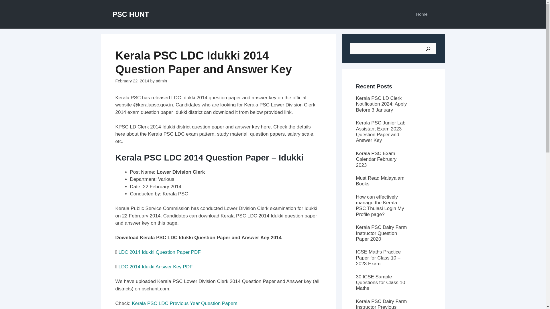  I want to click on LDC 2014 Idukki Answer Key PDF, so click(155, 267).